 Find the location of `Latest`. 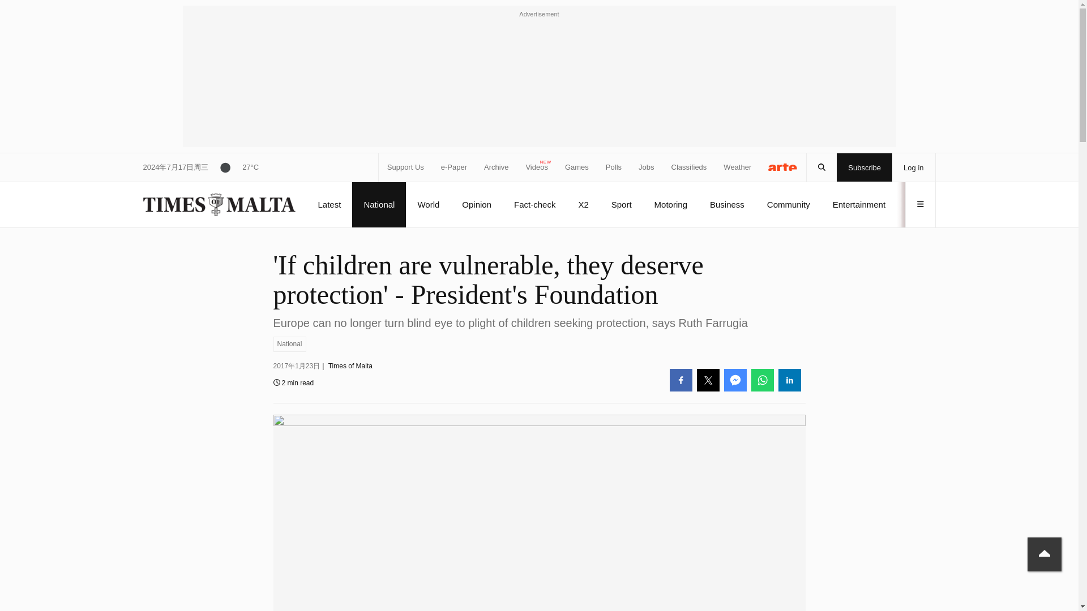

Latest is located at coordinates (329, 204).